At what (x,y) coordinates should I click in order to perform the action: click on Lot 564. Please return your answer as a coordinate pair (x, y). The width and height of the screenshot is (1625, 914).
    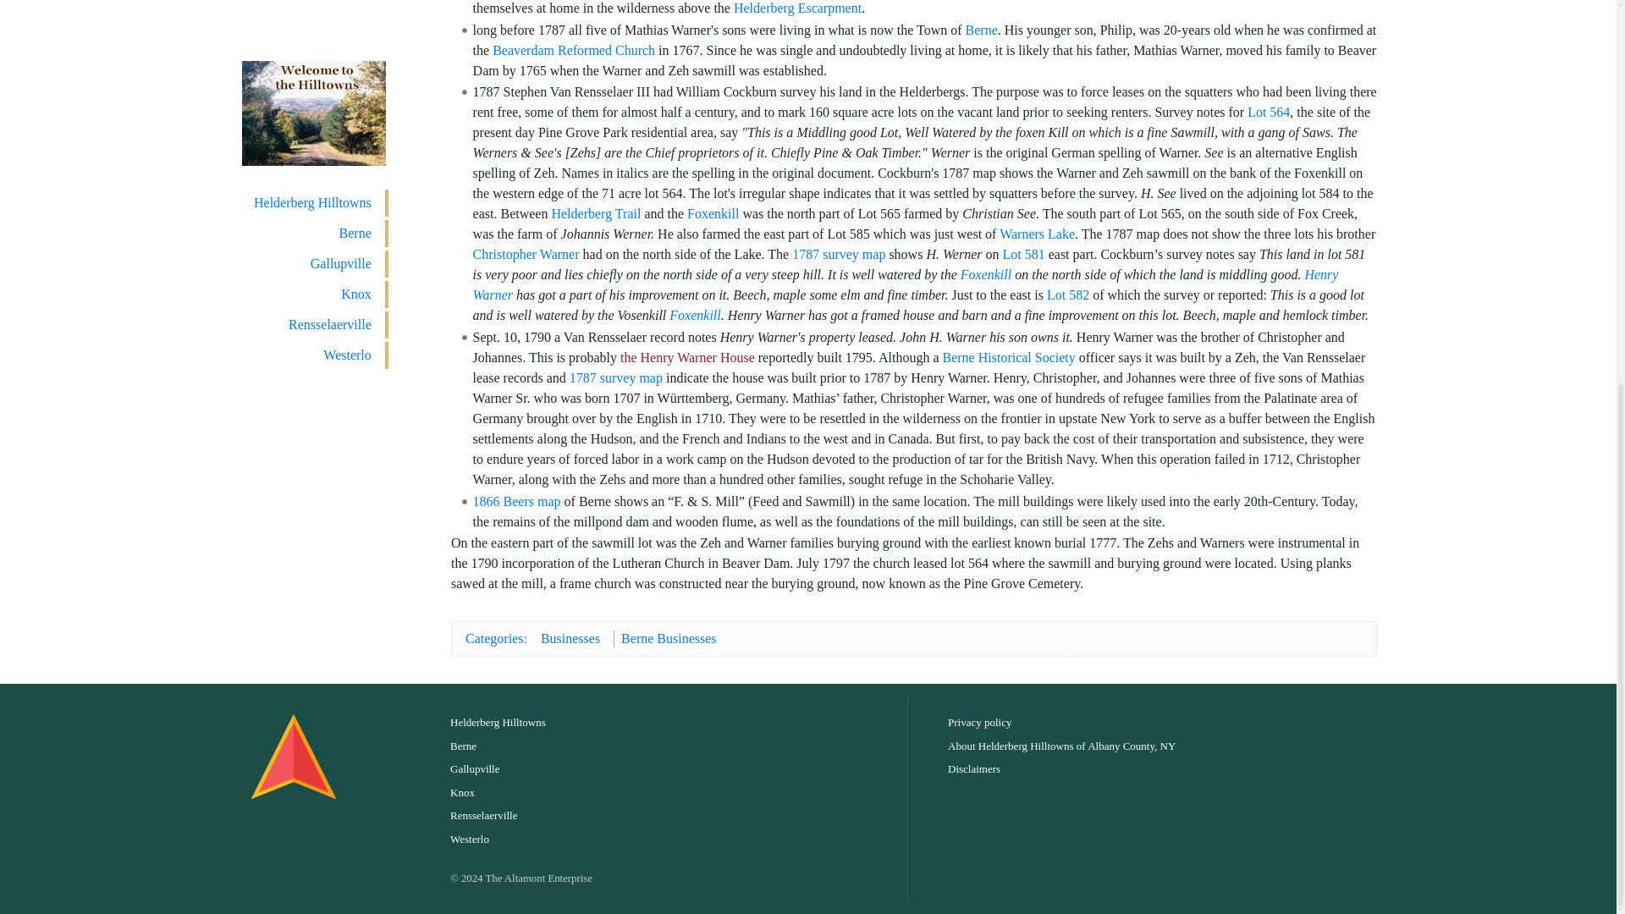
    Looking at the image, I should click on (1269, 112).